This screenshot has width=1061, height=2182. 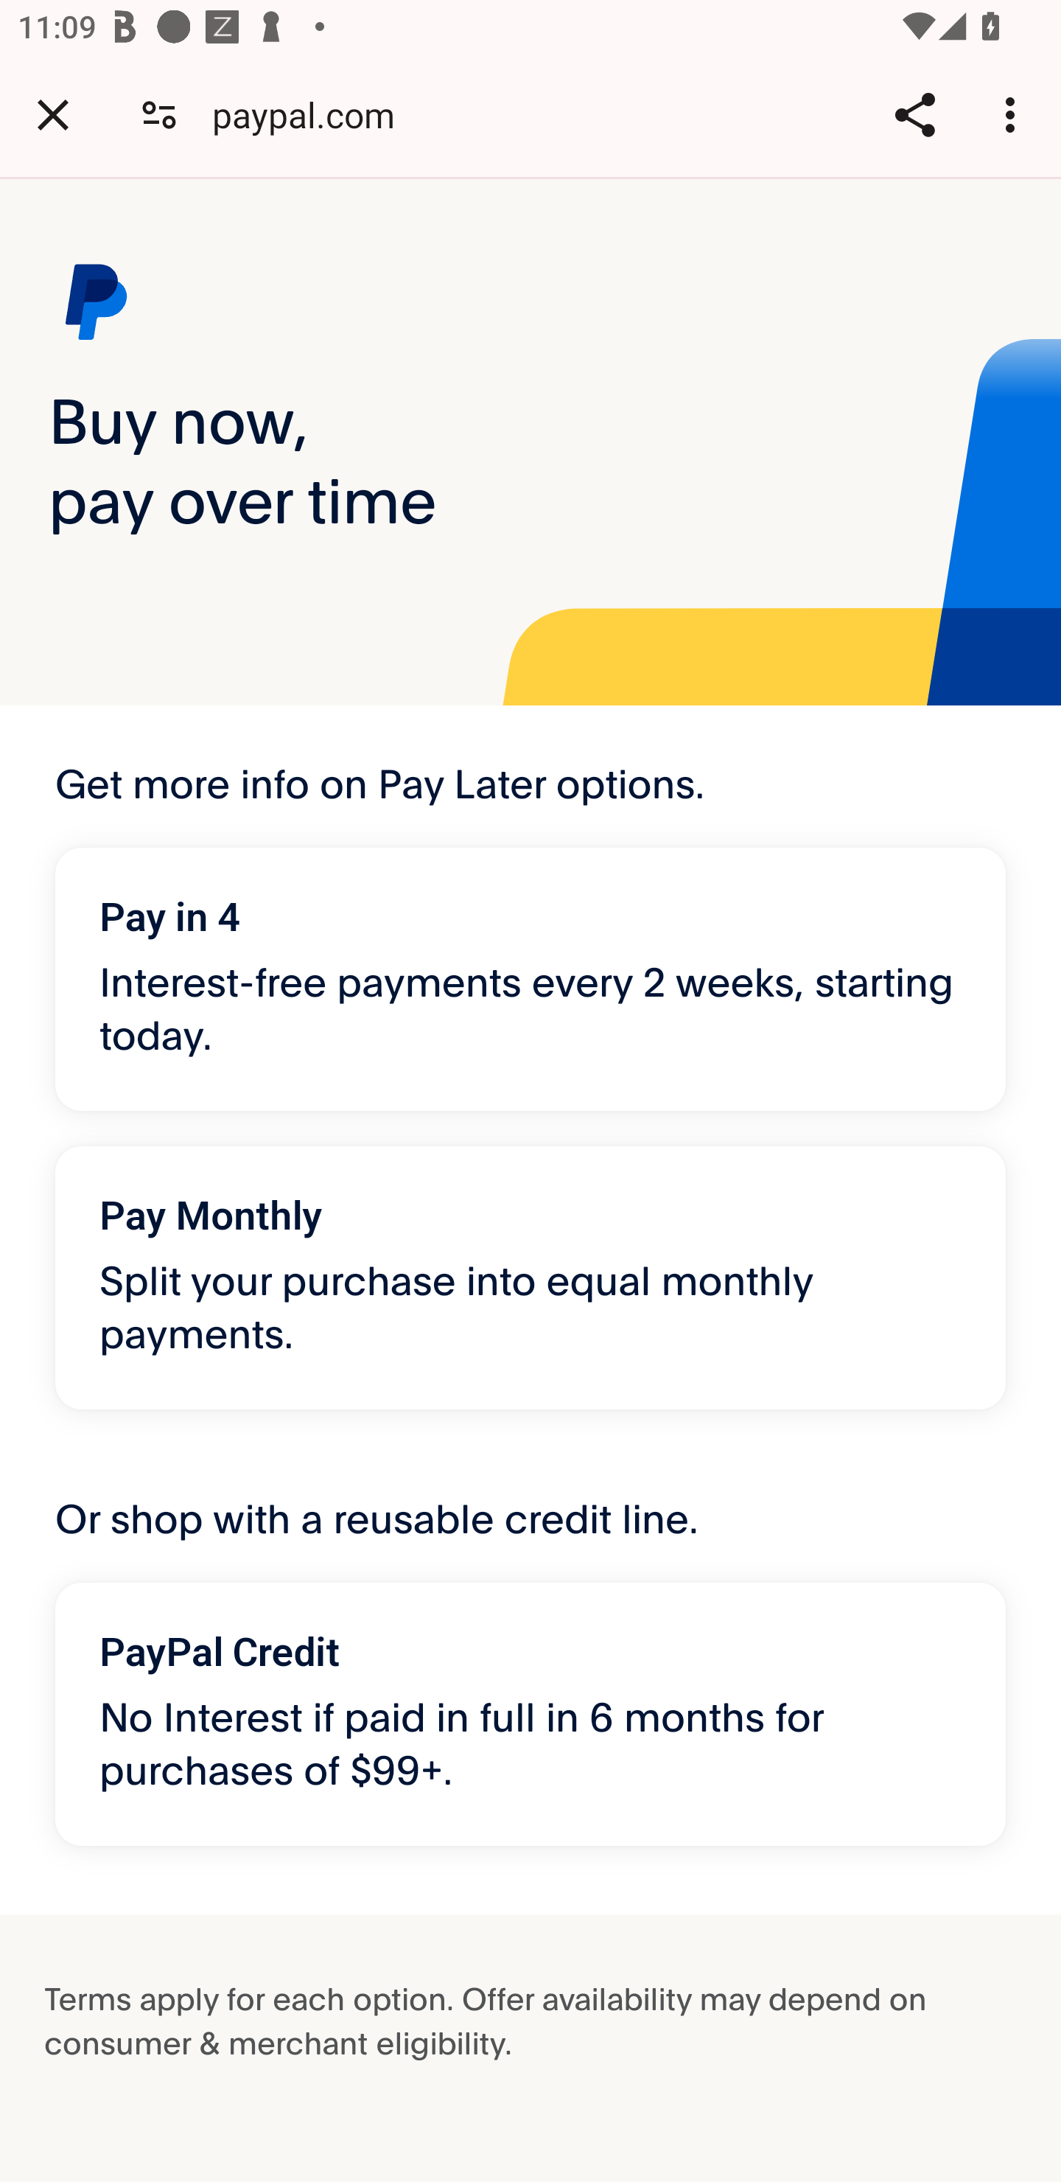 What do you see at coordinates (53, 114) in the screenshot?
I see `Close tab` at bounding box center [53, 114].